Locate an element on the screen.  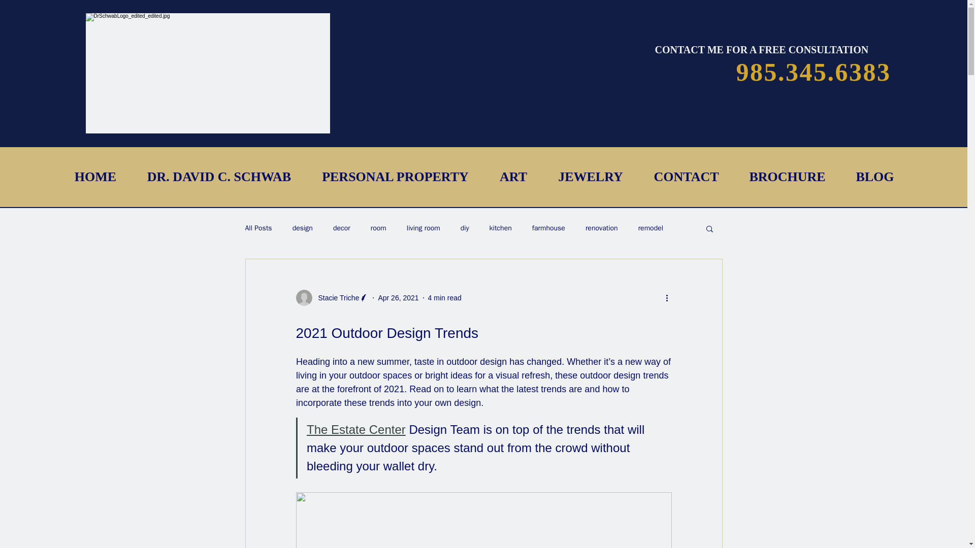
Stacie Triche is located at coordinates (335, 297).